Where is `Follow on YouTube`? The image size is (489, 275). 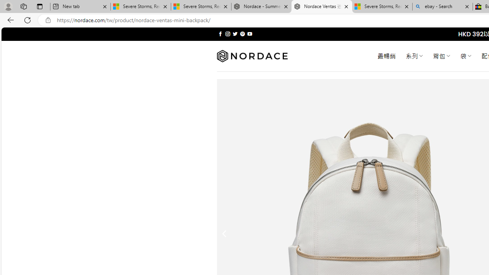
Follow on YouTube is located at coordinates (249, 34).